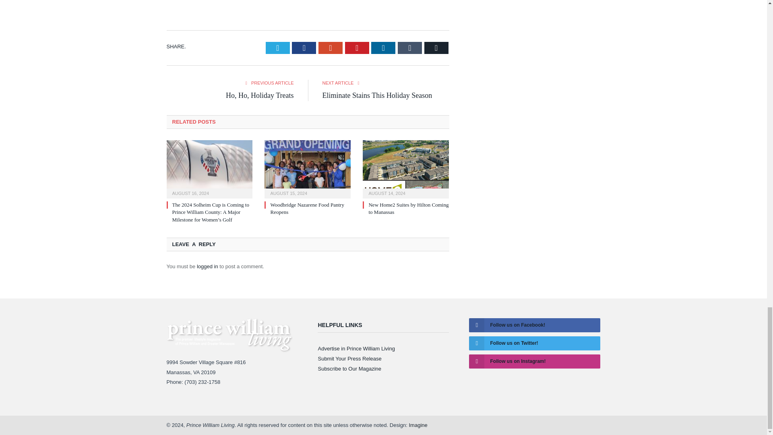 This screenshot has width=773, height=435. Describe the element at coordinates (308, 168) in the screenshot. I see `Woodbridge Nazarene Food Pantry Reopens` at that location.